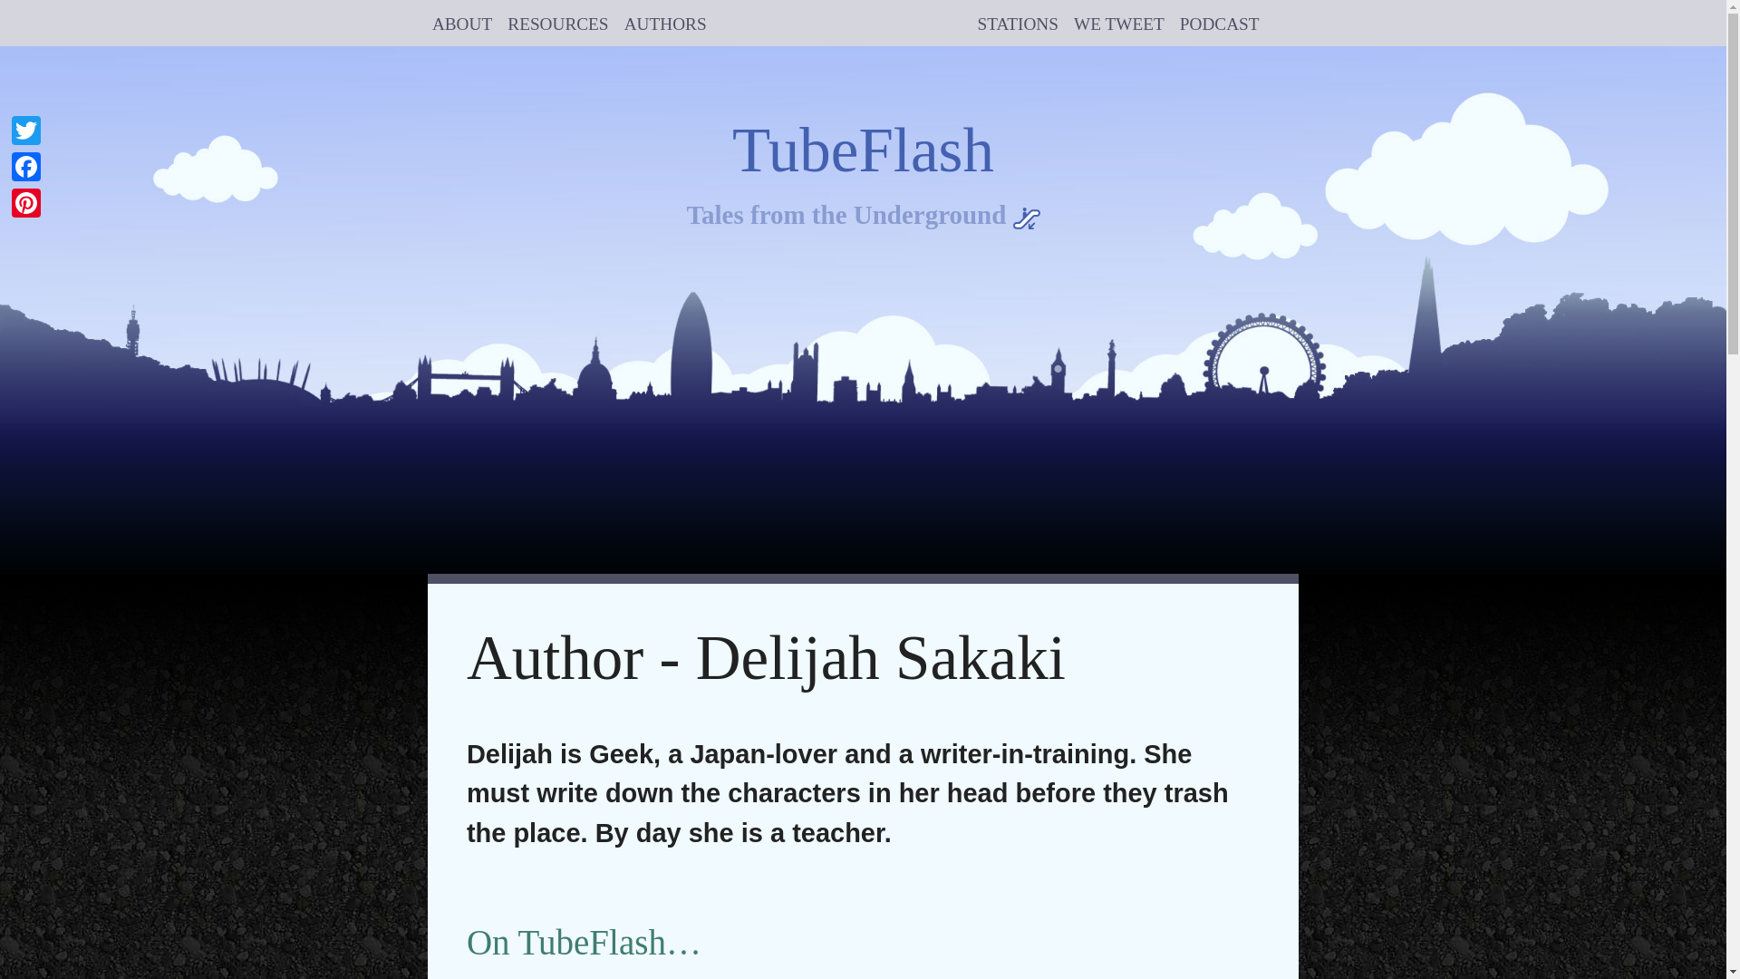  Describe the element at coordinates (1220, 23) in the screenshot. I see `Subscribe on iTunes` at that location.